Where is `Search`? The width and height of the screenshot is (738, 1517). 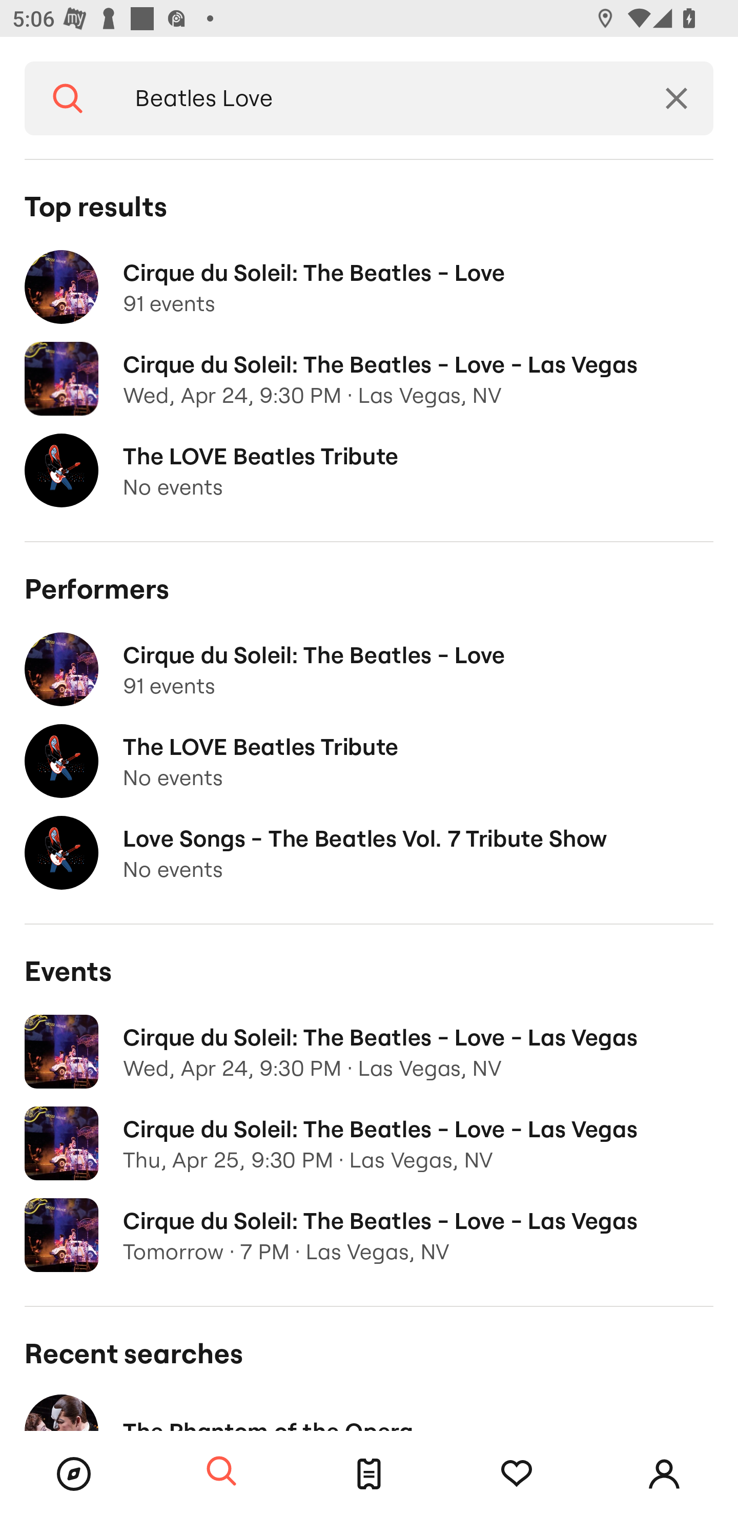 Search is located at coordinates (221, 1472).